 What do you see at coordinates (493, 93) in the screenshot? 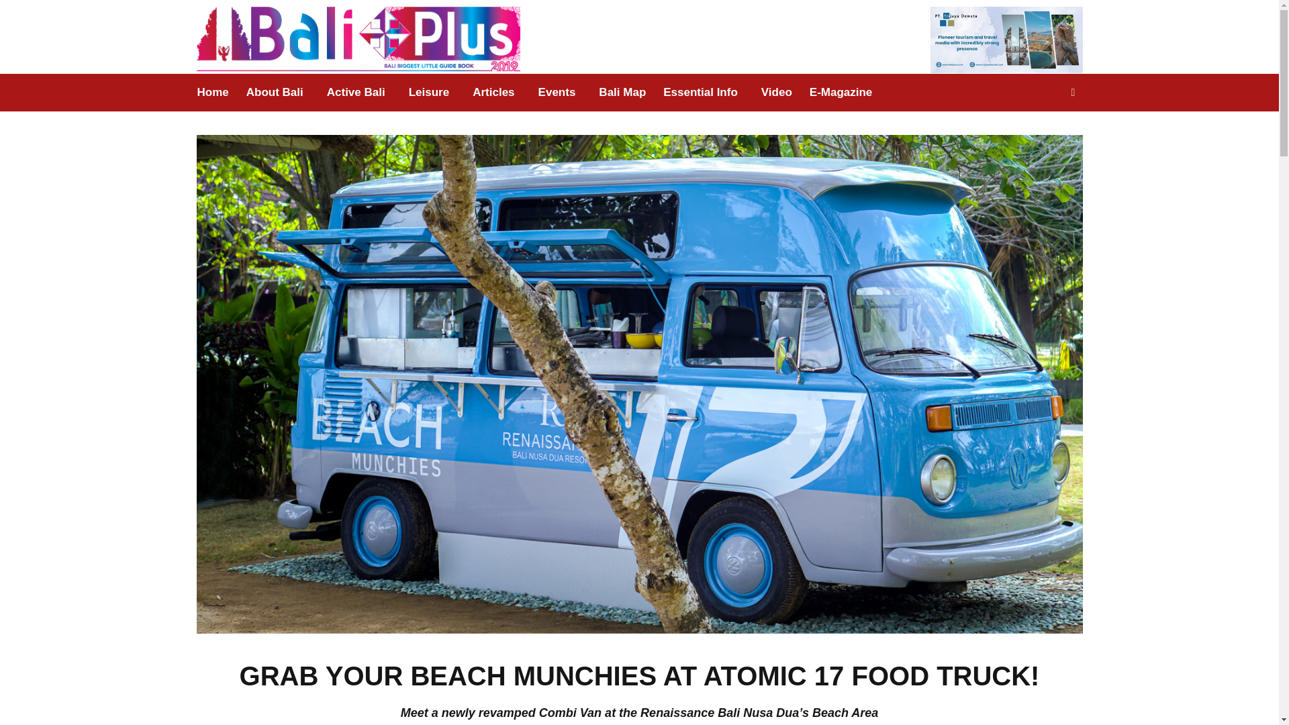
I see `Articles` at bounding box center [493, 93].